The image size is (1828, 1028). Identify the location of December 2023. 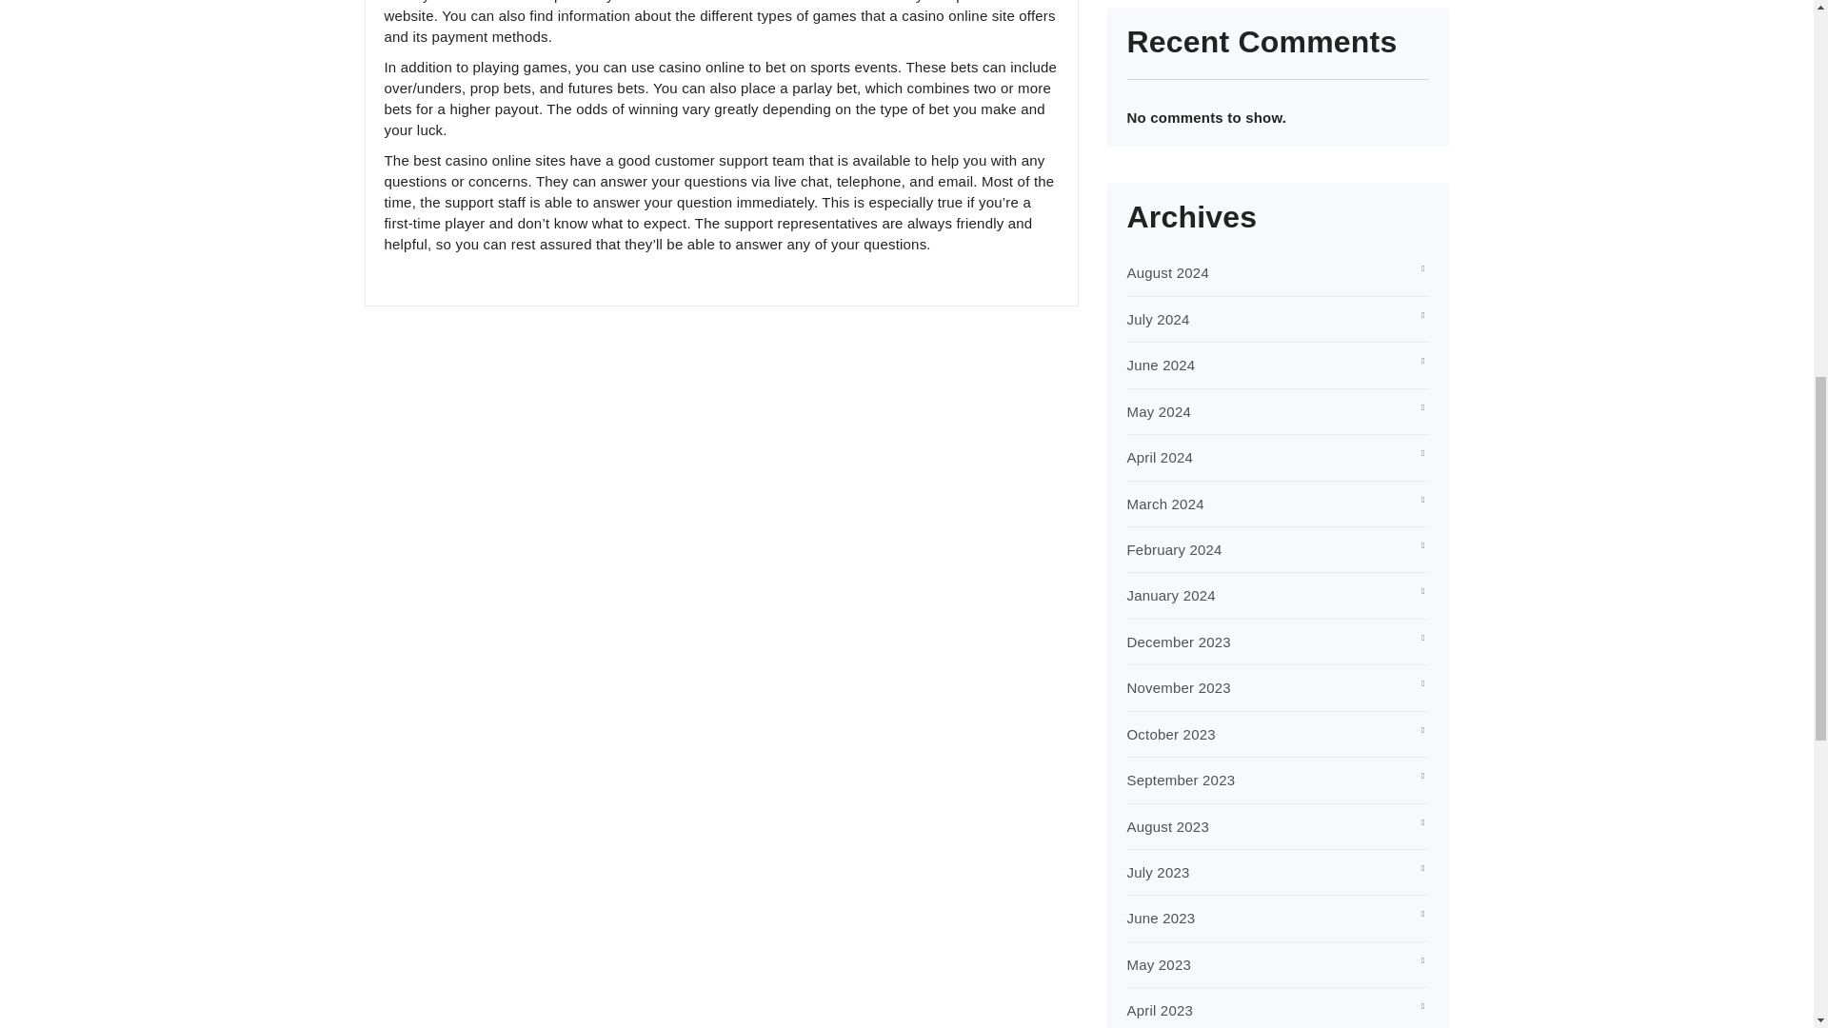
(1179, 642).